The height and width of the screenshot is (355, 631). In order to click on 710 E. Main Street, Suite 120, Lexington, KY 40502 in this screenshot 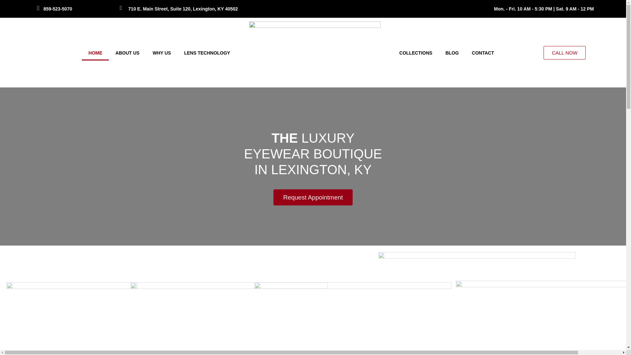, I will do `click(183, 9)`.